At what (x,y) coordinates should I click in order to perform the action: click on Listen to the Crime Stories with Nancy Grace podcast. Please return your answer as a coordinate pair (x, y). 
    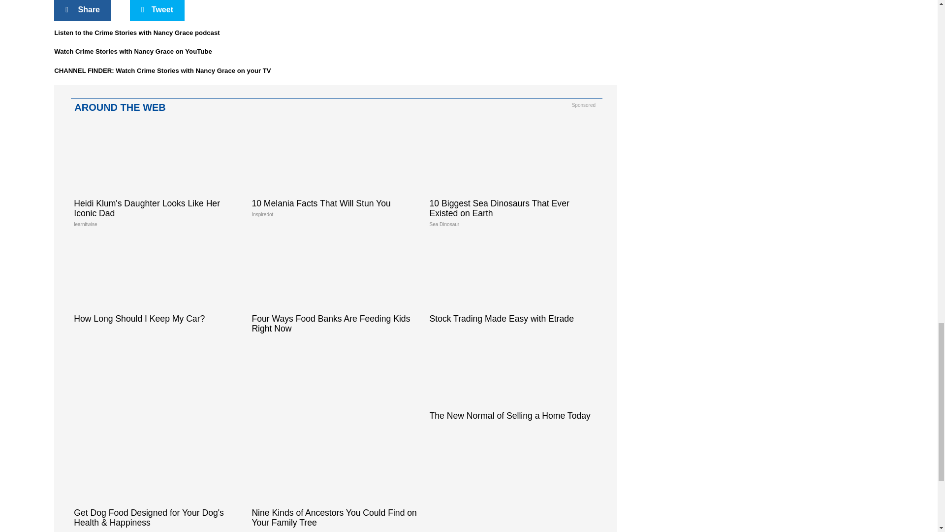
    Looking at the image, I should click on (136, 33).